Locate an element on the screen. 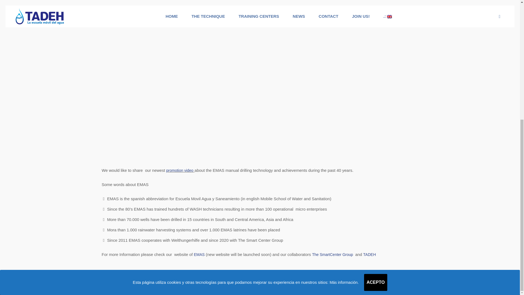  The SmartCenter Group  is located at coordinates (333, 255).